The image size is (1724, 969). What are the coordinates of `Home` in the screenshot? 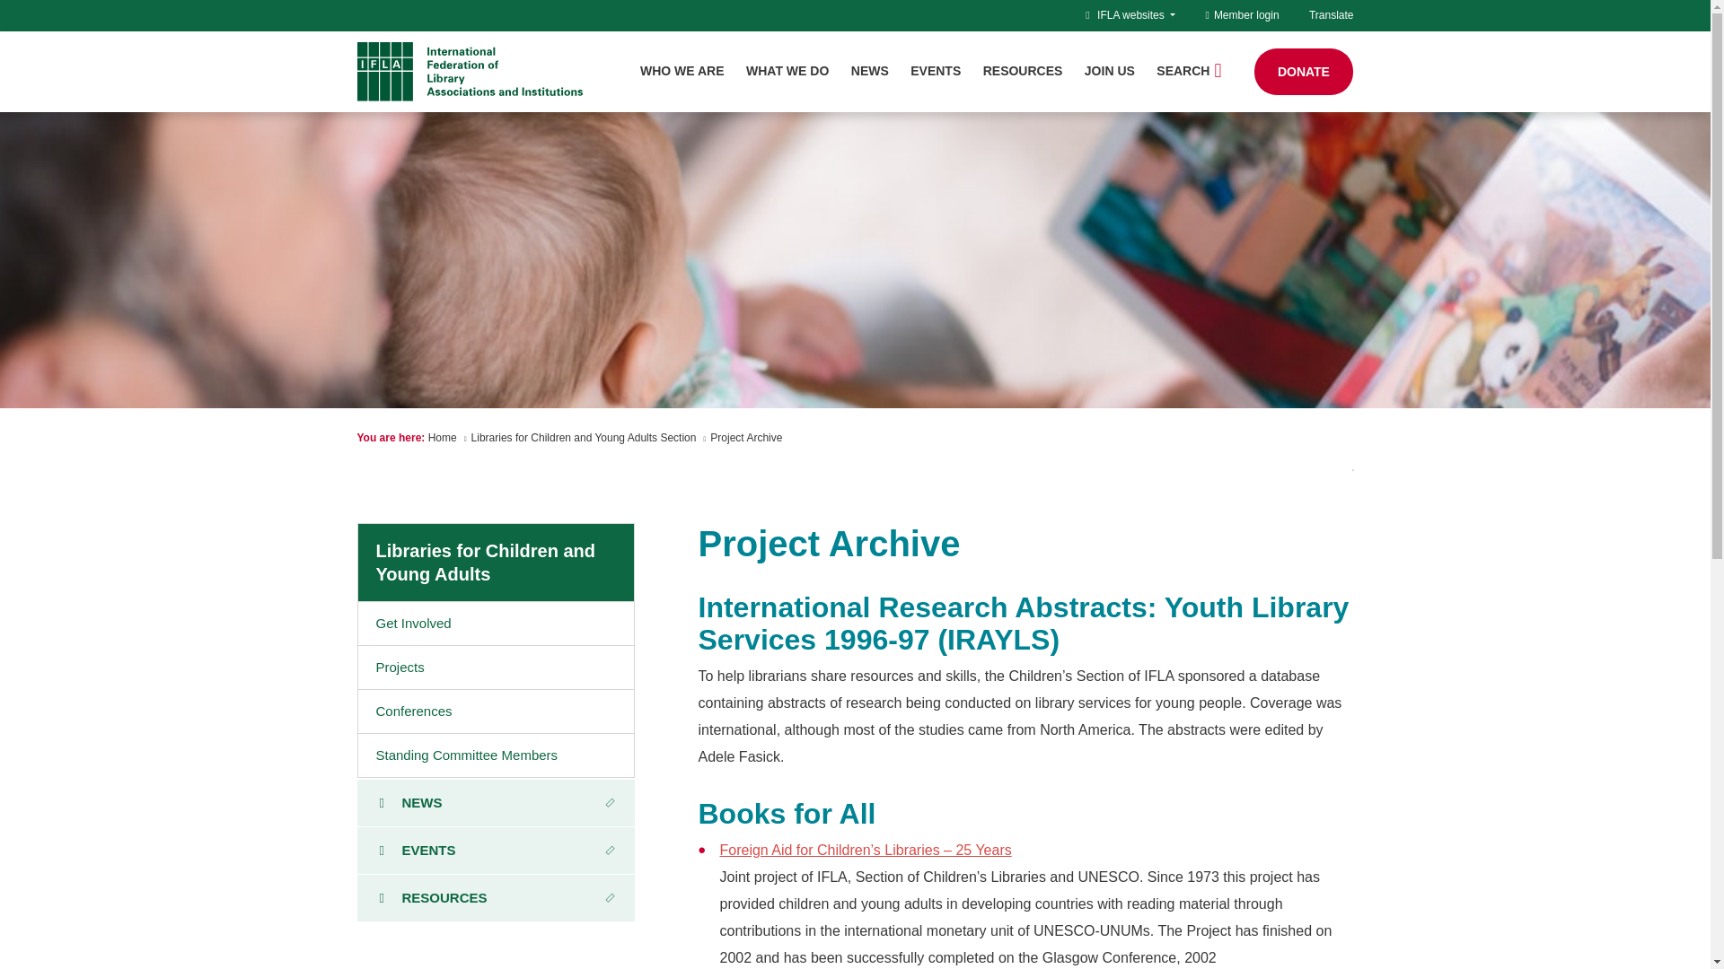 It's located at (442, 437).